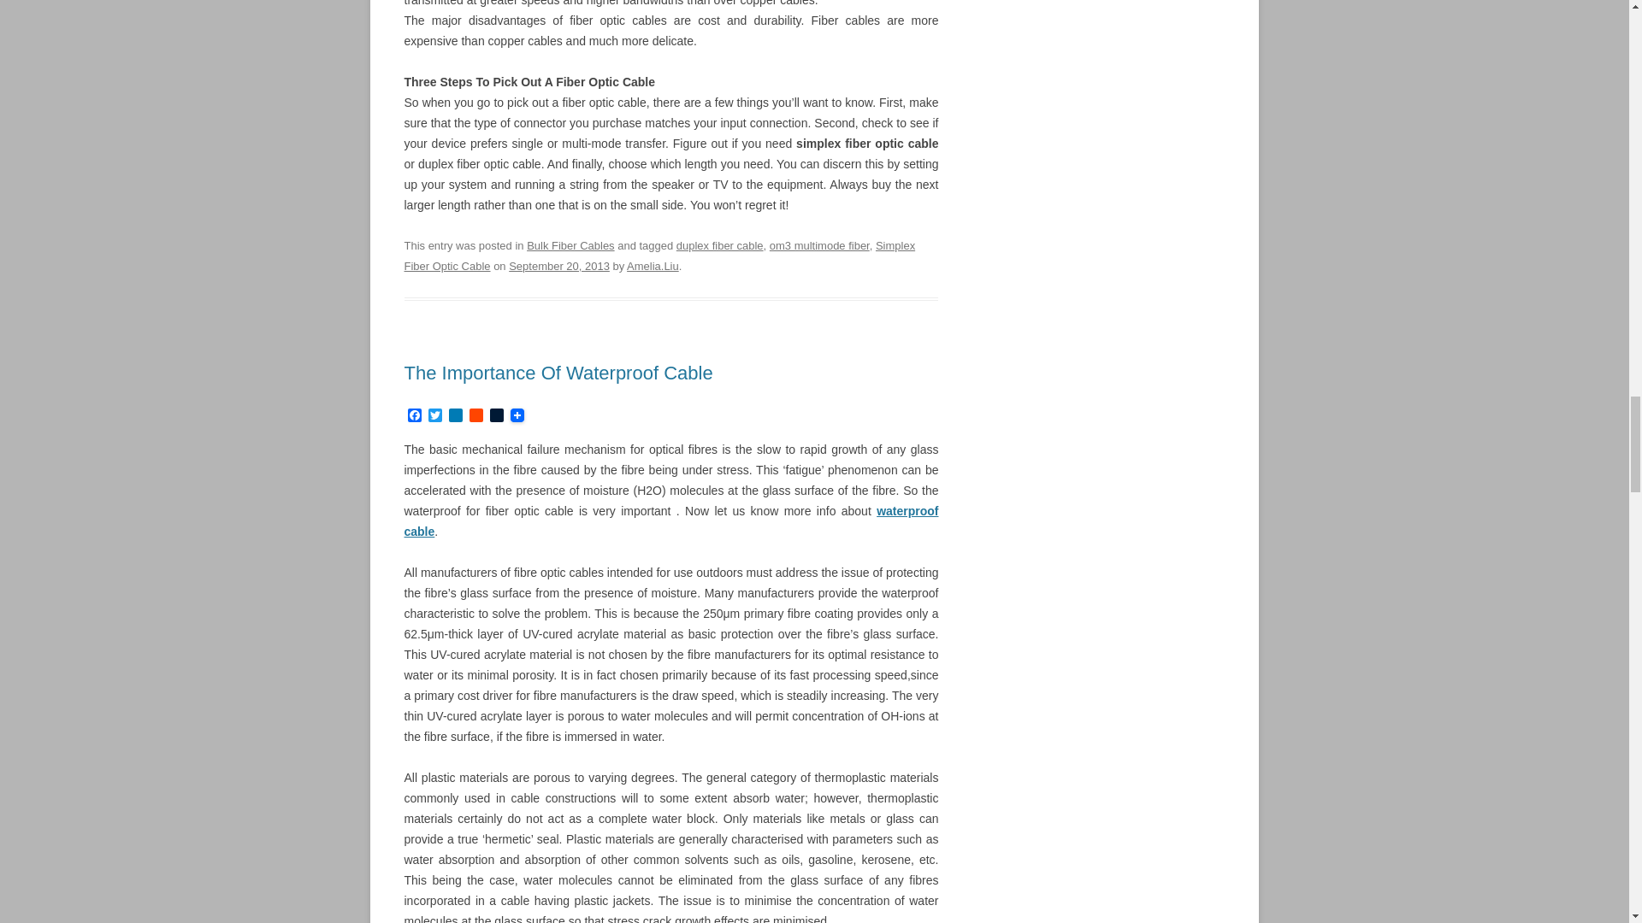  I want to click on 9:51 am, so click(559, 265).